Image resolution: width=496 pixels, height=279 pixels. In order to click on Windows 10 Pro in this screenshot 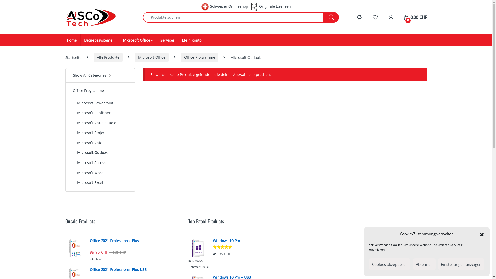, I will do `click(246, 241)`.